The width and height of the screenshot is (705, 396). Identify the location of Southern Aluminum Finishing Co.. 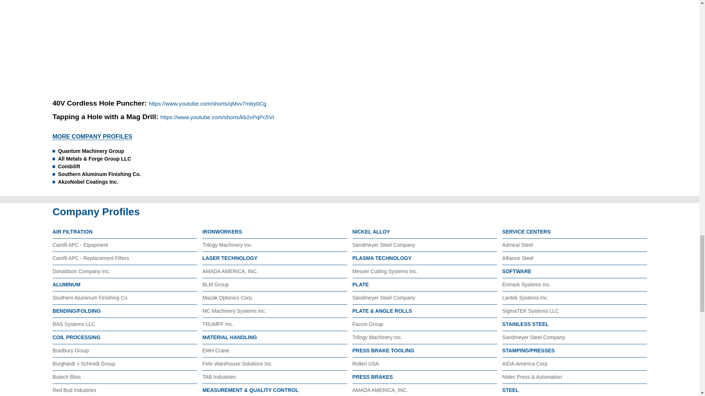
(123, 175).